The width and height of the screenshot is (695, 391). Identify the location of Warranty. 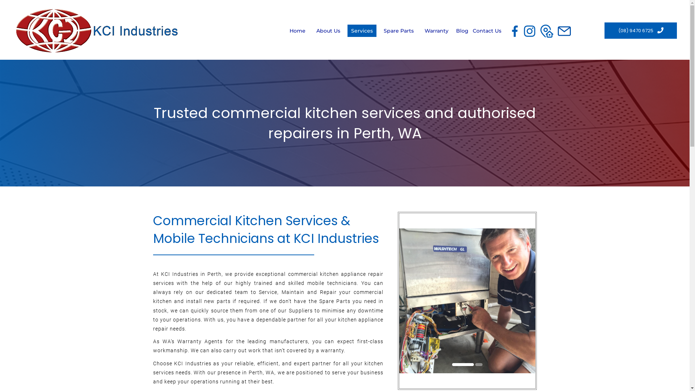
(437, 31).